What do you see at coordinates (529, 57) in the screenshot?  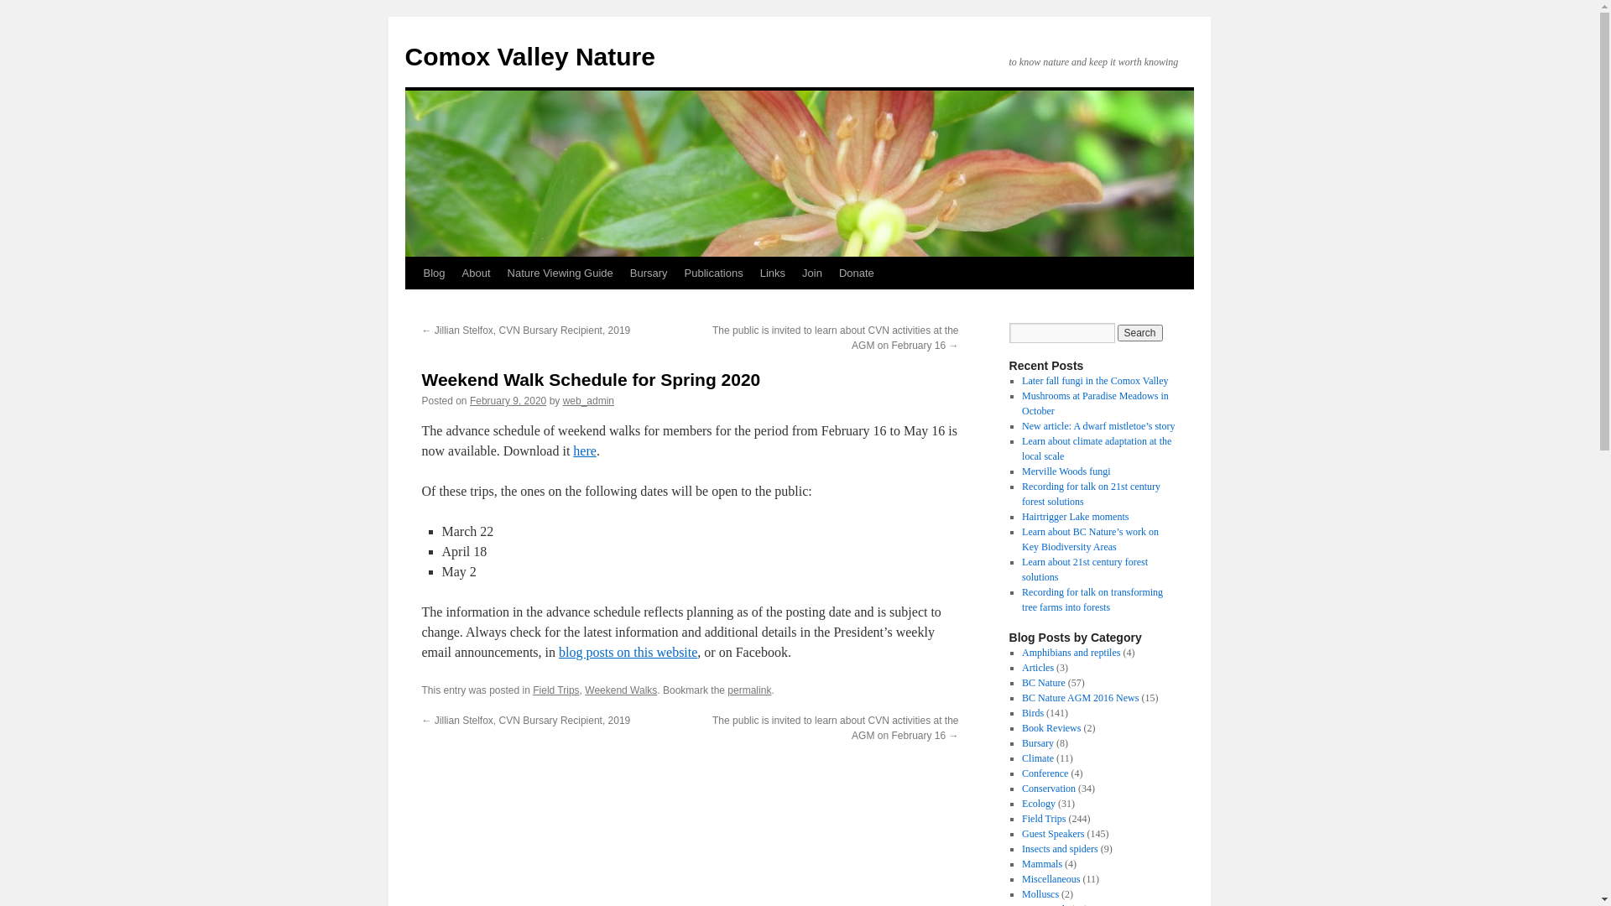 I see `Comox Valley Nature` at bounding box center [529, 57].